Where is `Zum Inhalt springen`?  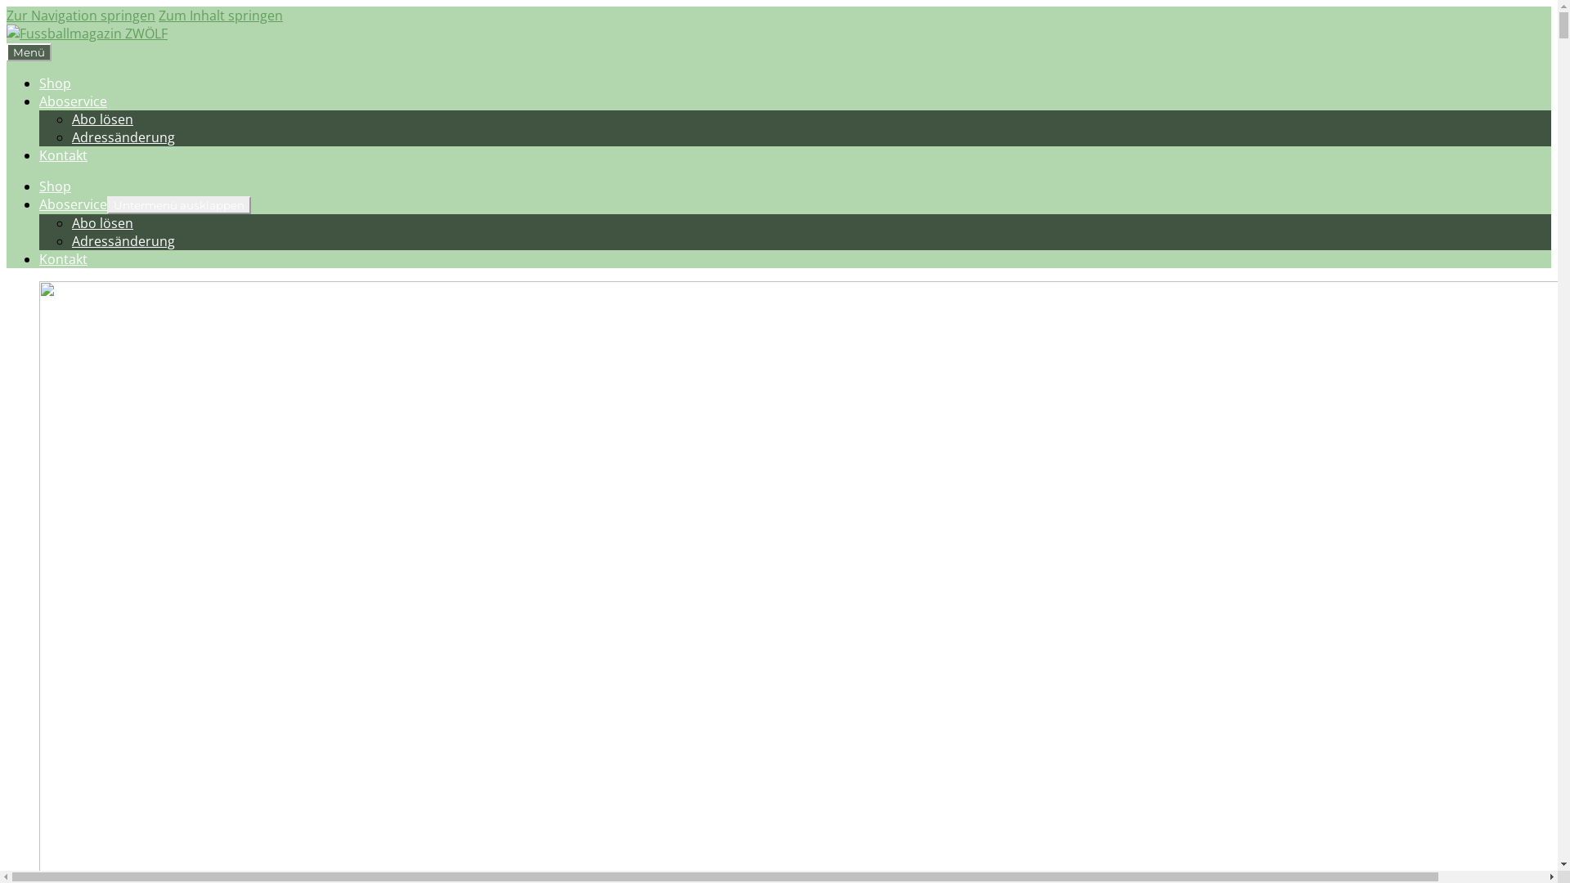
Zum Inhalt springen is located at coordinates (221, 16).